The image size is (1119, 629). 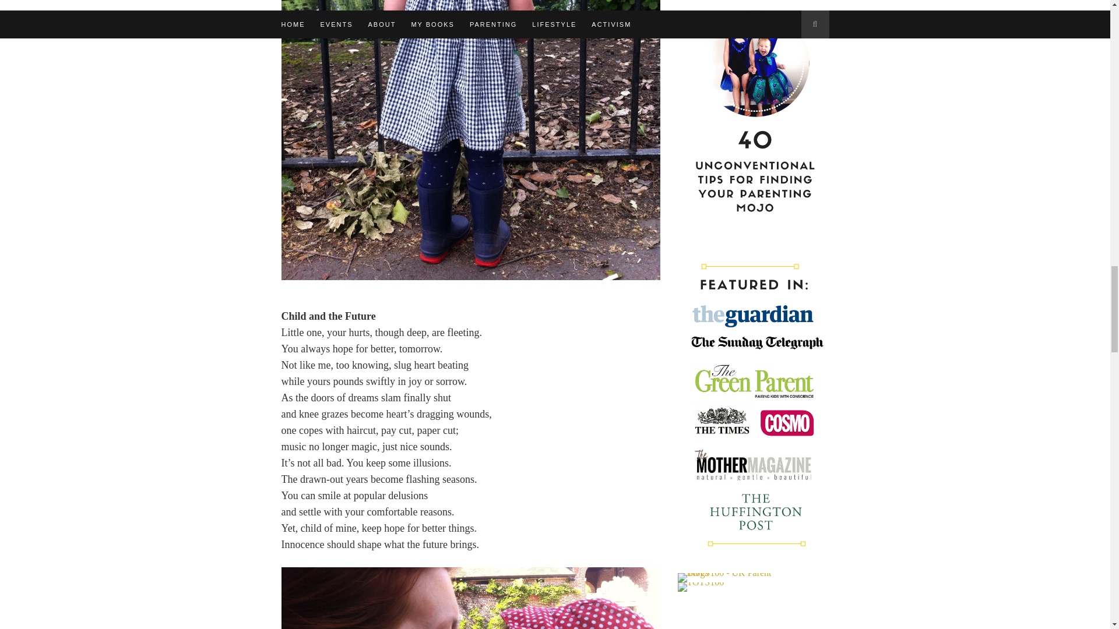 I want to click on TOTS100, so click(x=701, y=582).